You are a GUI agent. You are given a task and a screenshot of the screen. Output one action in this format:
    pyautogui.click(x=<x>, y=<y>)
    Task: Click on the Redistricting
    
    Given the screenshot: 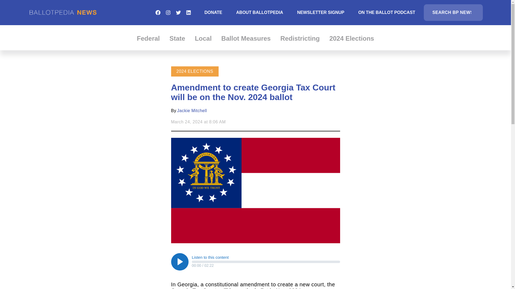 What is the action you would take?
    pyautogui.click(x=300, y=38)
    